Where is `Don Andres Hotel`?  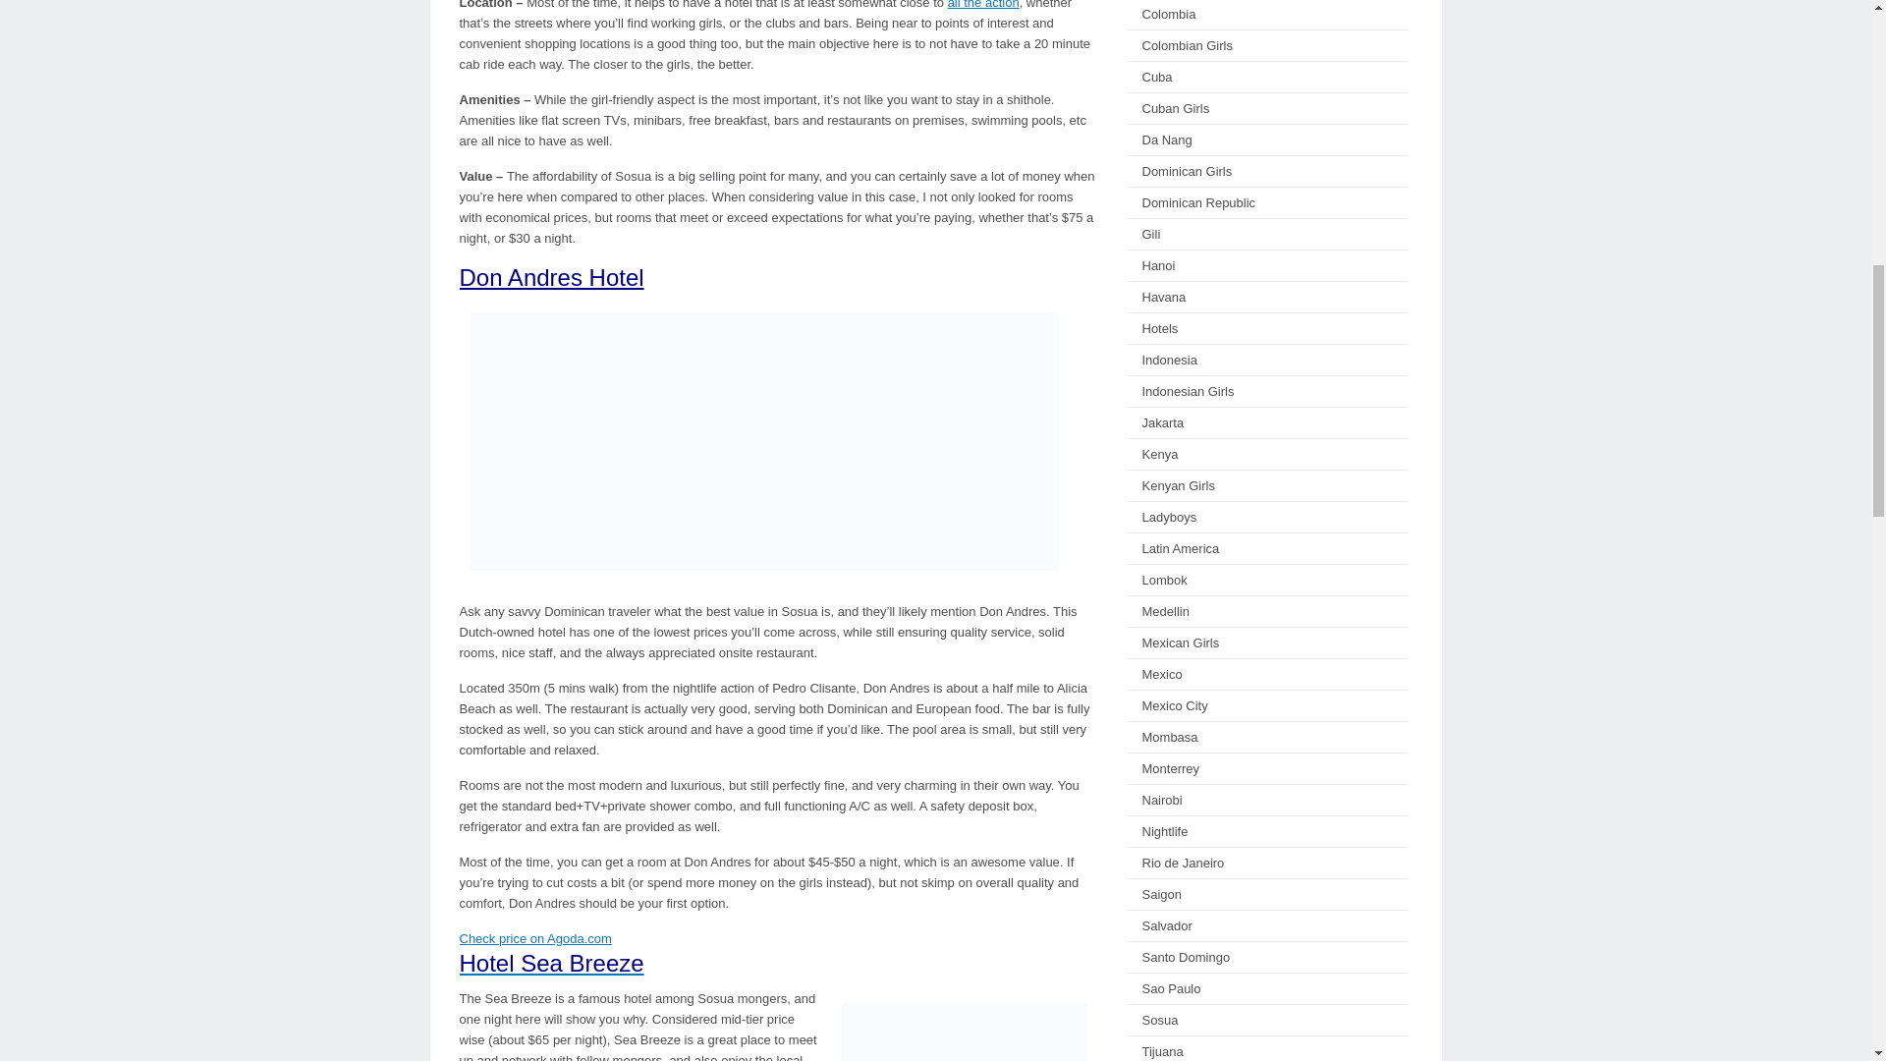
Don Andres Hotel is located at coordinates (552, 277).